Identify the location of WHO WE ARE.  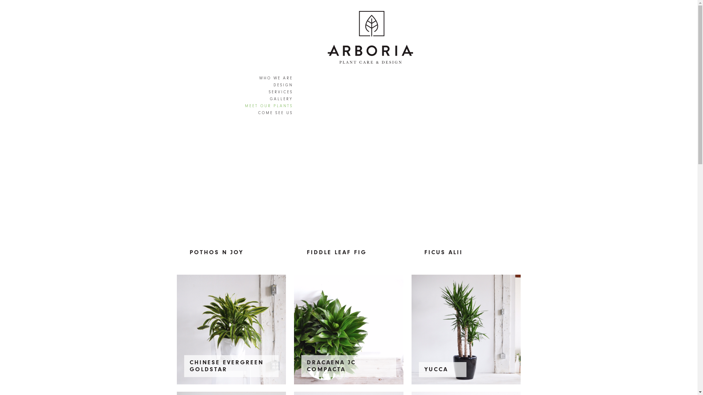
(269, 78).